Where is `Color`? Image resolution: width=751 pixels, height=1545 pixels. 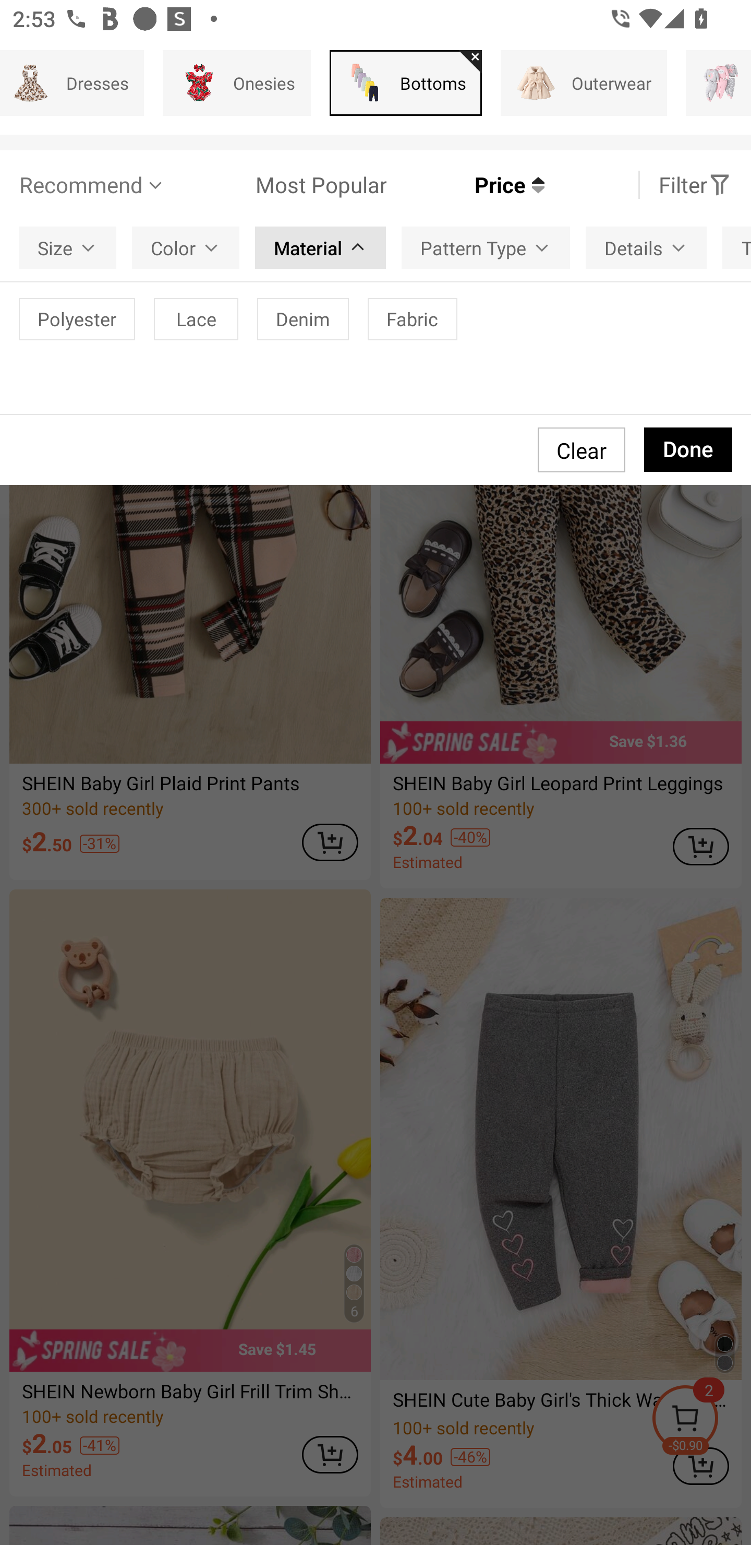
Color is located at coordinates (186, 248).